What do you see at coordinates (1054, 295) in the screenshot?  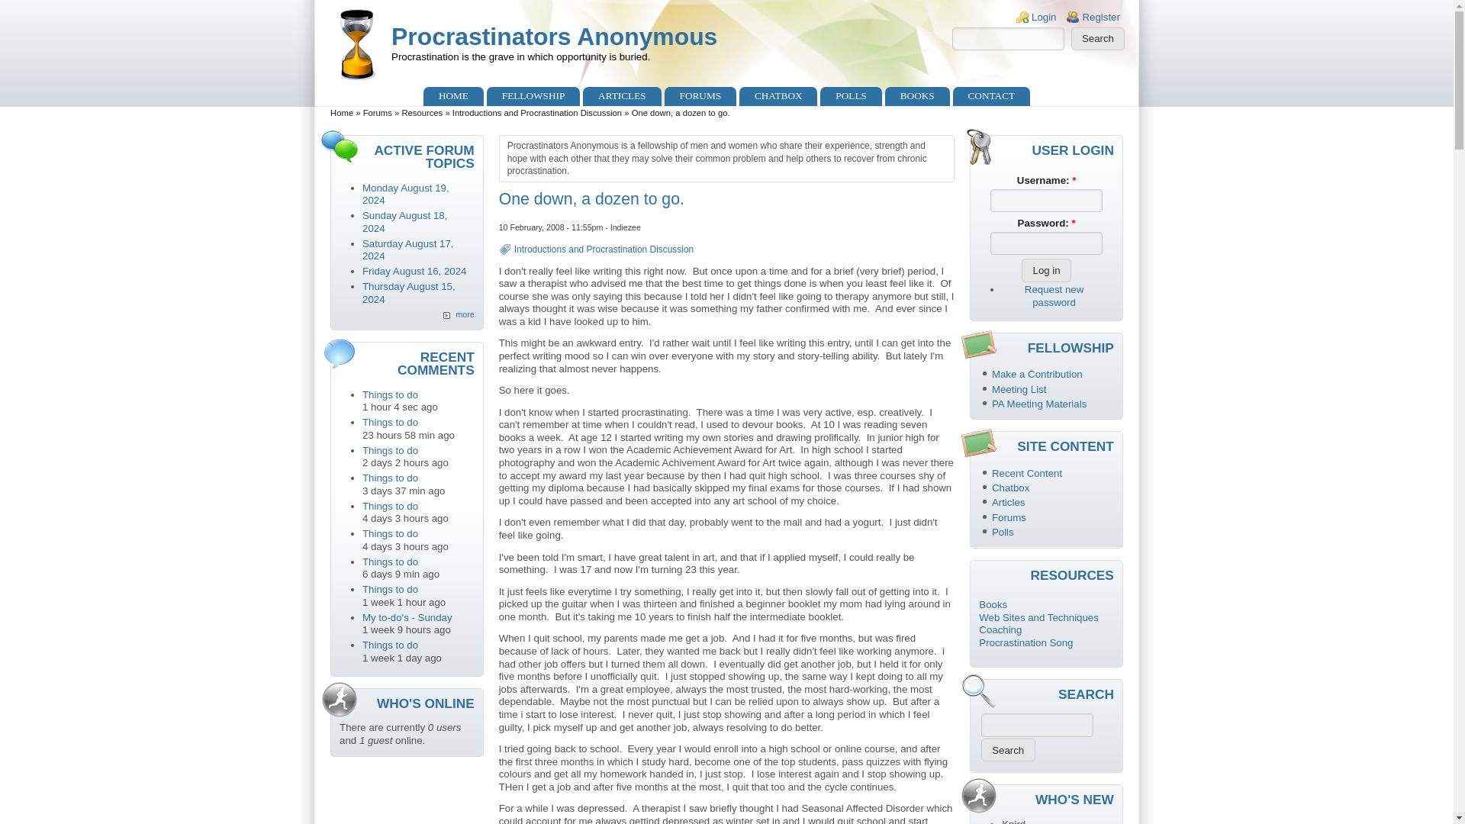 I see `Request new password via e-mail.` at bounding box center [1054, 295].